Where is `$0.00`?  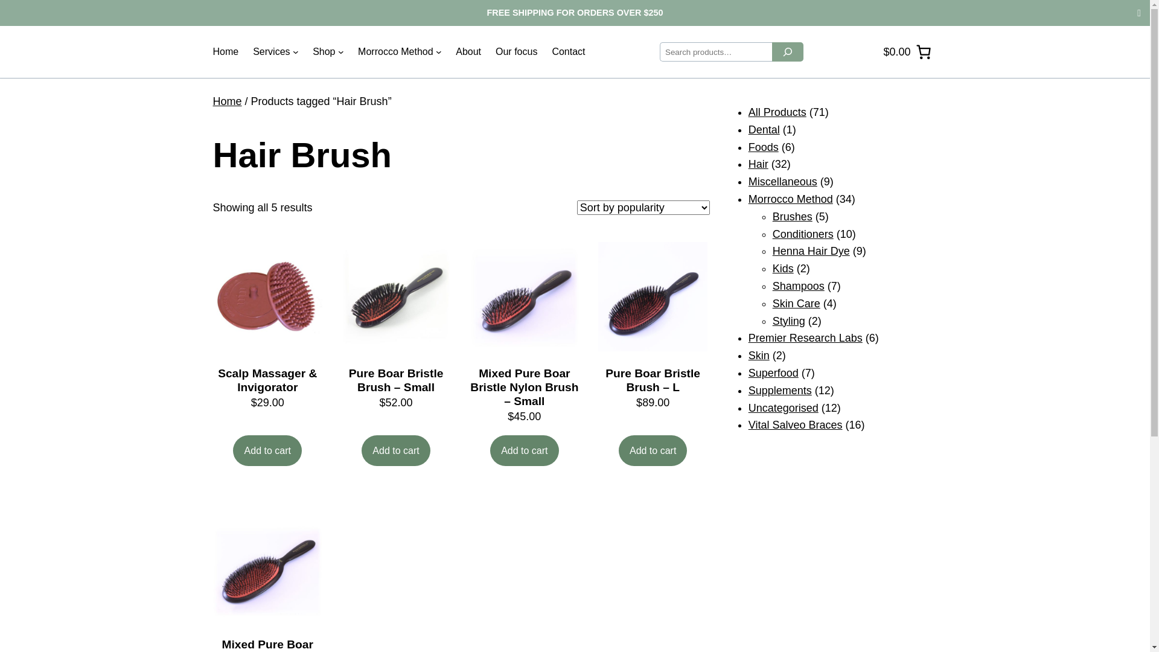 $0.00 is located at coordinates (907, 52).